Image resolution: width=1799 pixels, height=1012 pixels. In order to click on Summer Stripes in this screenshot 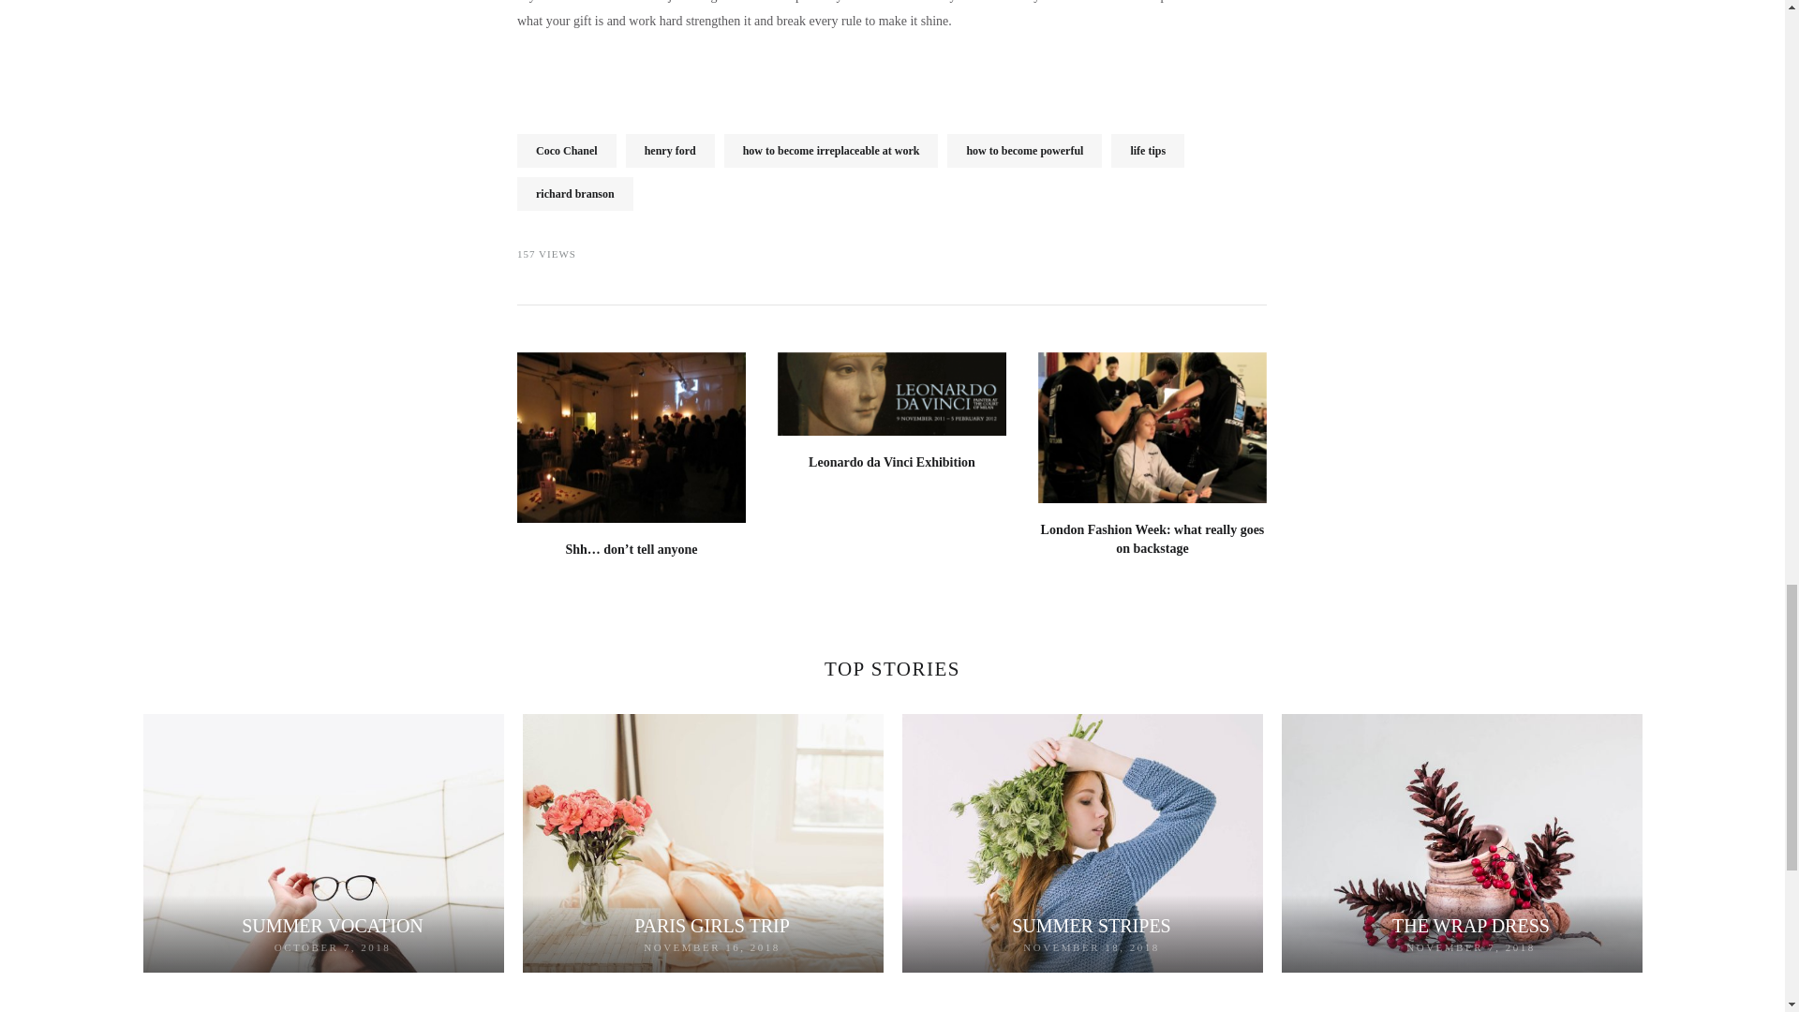, I will do `click(1091, 926)`.